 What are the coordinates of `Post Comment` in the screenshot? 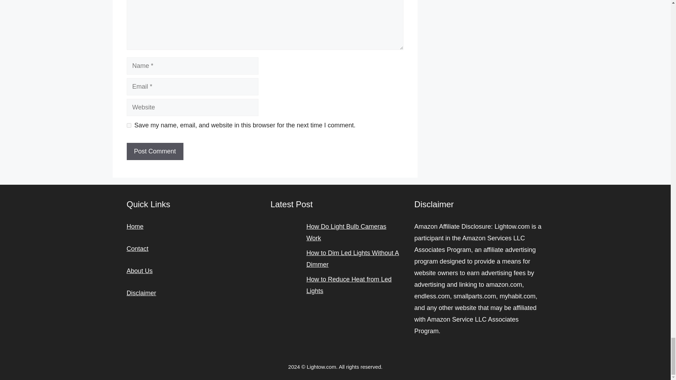 It's located at (155, 151).